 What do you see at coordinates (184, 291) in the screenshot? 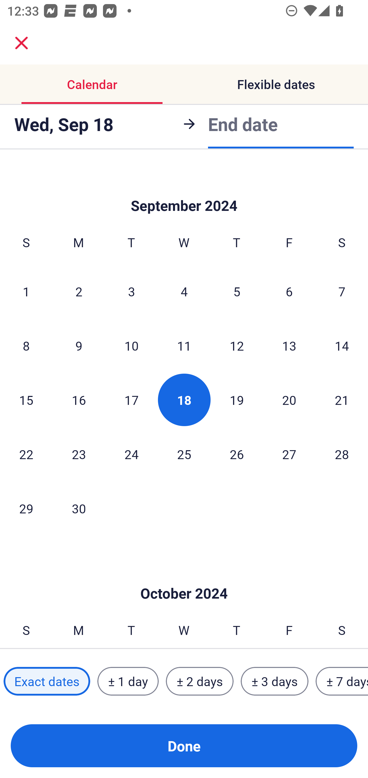
I see `4 Wednesday, September 4, 2024` at bounding box center [184, 291].